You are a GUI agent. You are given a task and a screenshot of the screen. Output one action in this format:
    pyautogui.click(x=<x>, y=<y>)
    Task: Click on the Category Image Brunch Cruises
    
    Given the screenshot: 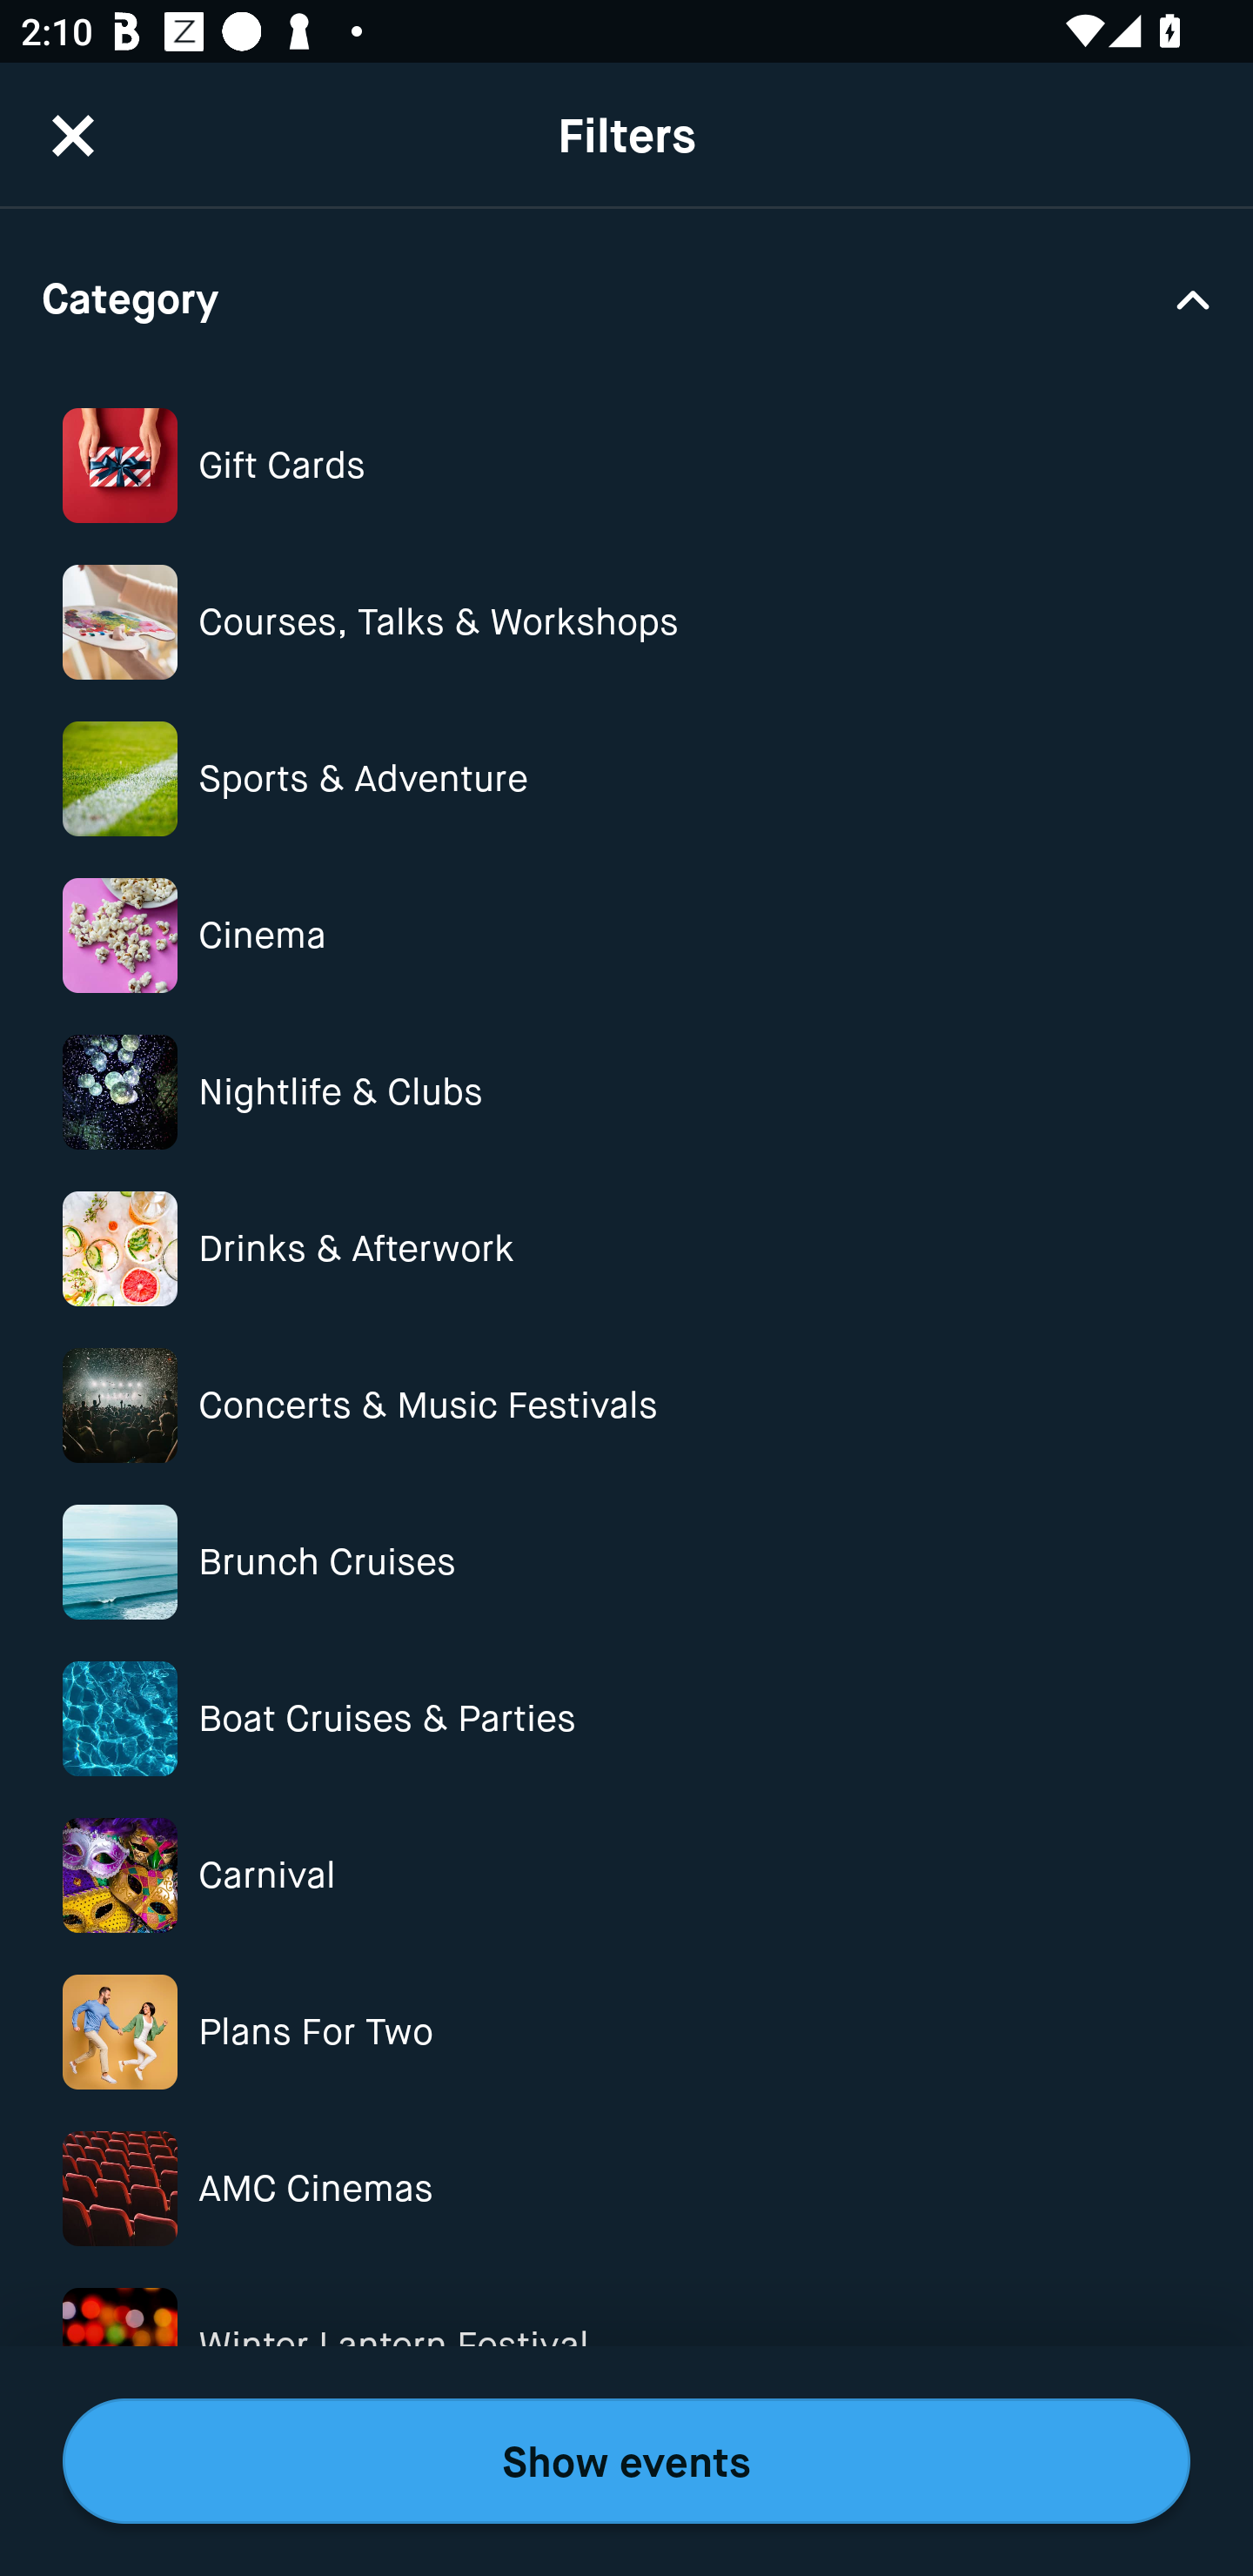 What is the action you would take?
    pyautogui.click(x=626, y=1561)
    